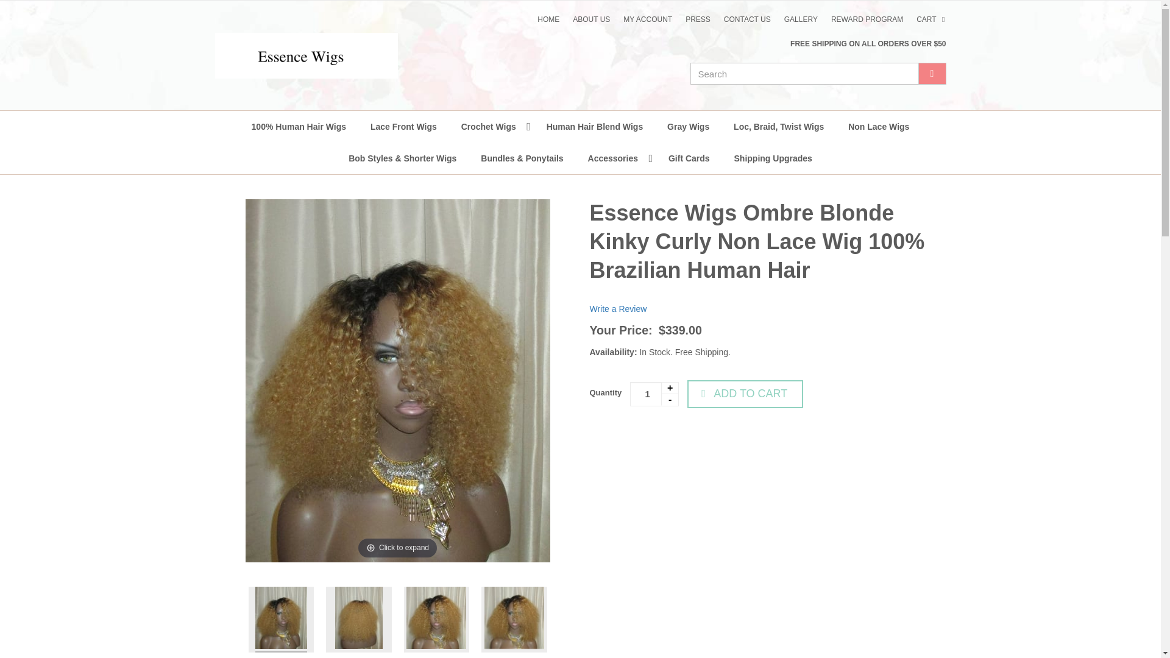 The height and width of the screenshot is (658, 1170). I want to click on HOME, so click(548, 19).